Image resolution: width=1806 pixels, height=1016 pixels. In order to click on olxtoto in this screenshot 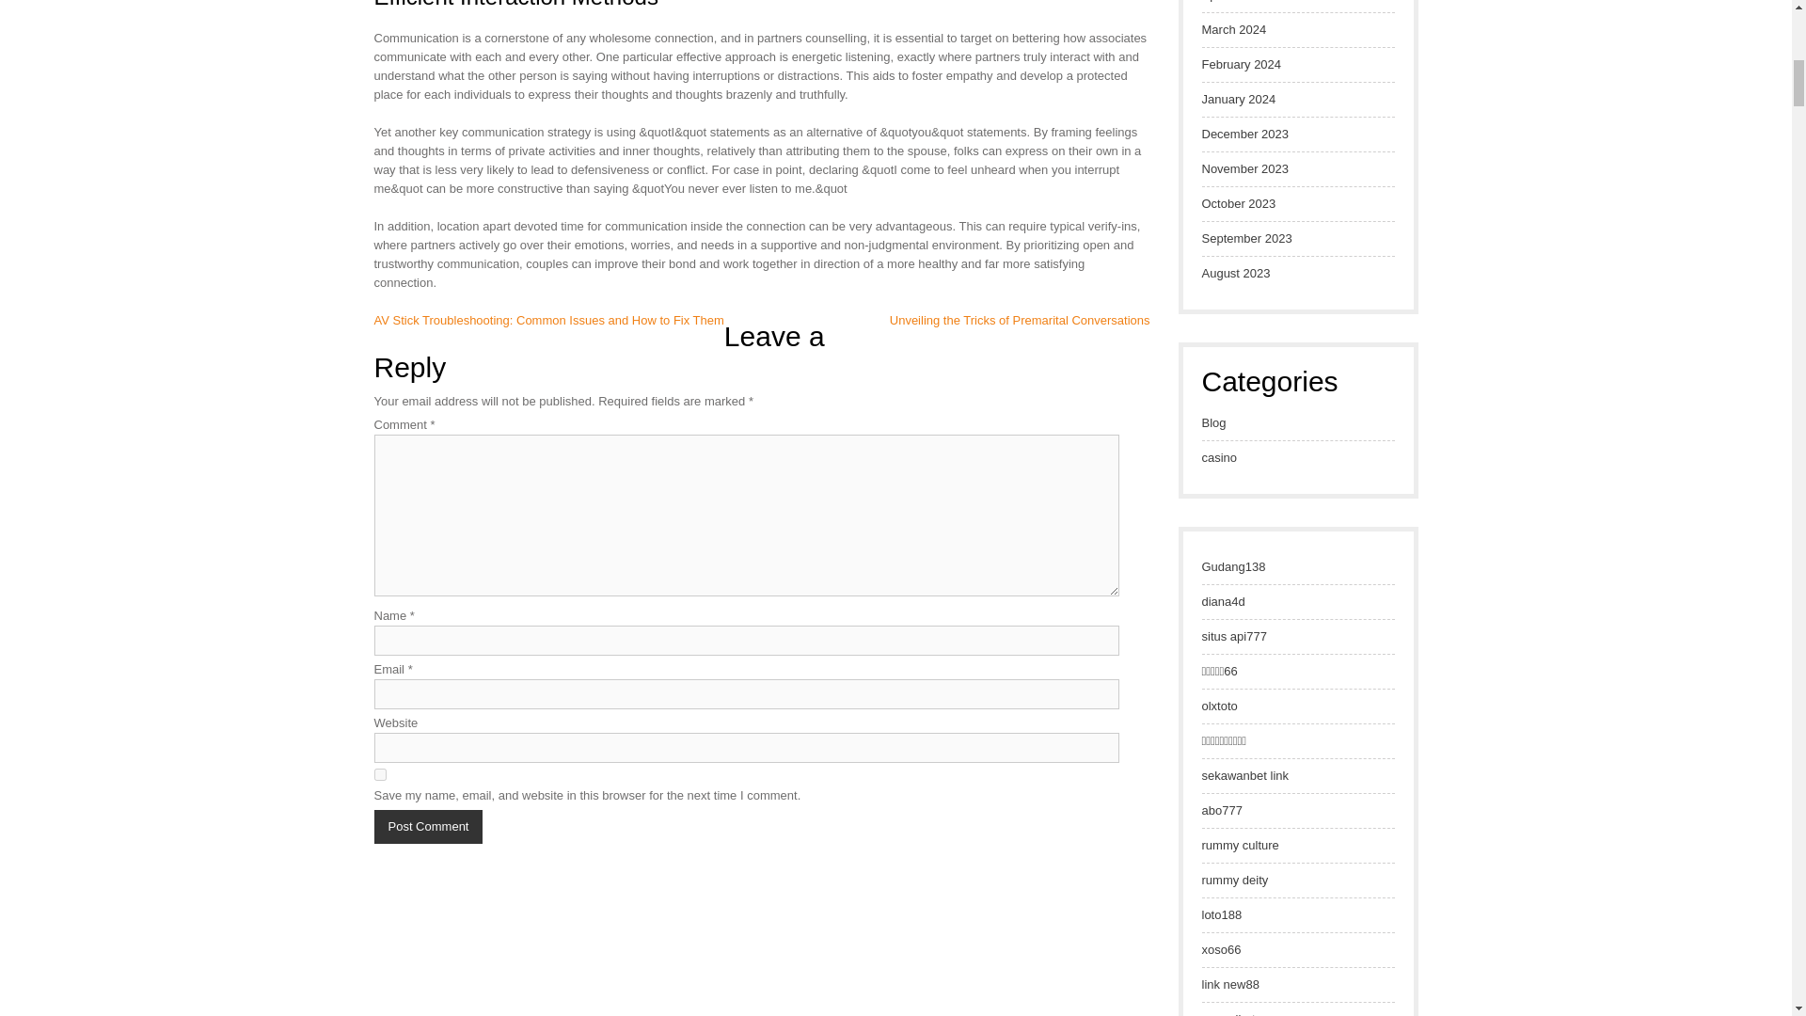, I will do `click(1219, 706)`.